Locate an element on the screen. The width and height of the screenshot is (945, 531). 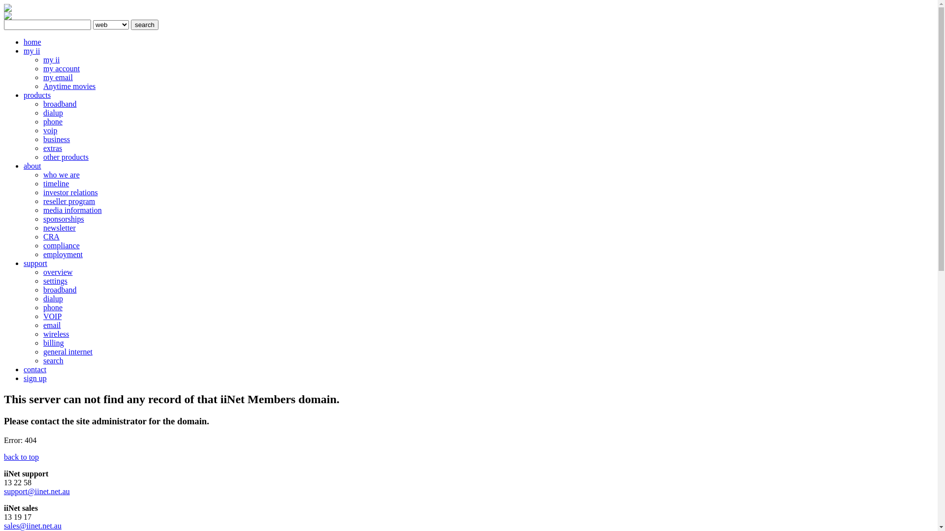
support is located at coordinates (35, 264).